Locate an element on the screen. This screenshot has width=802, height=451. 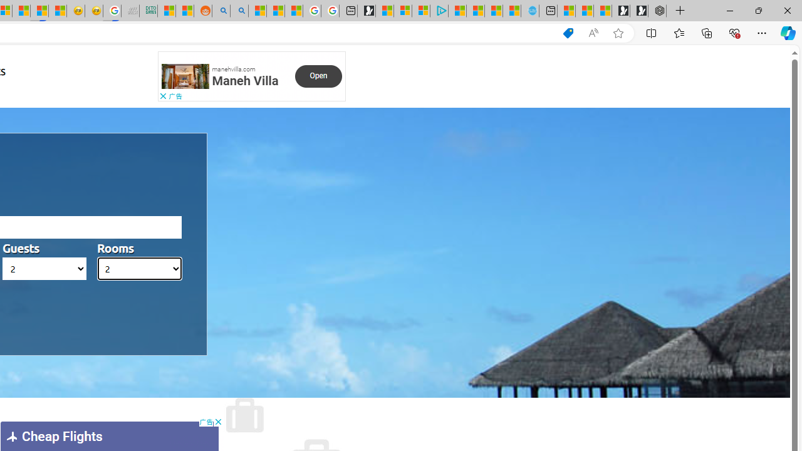
Maneh Villa is located at coordinates (245, 80).